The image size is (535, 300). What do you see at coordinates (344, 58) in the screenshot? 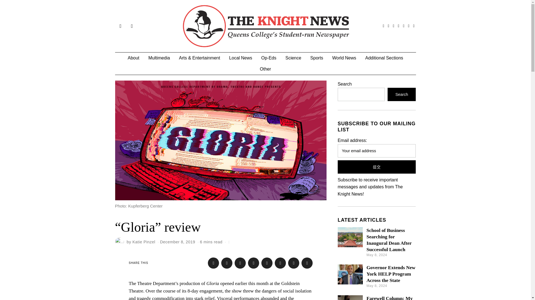
I see `World News` at bounding box center [344, 58].